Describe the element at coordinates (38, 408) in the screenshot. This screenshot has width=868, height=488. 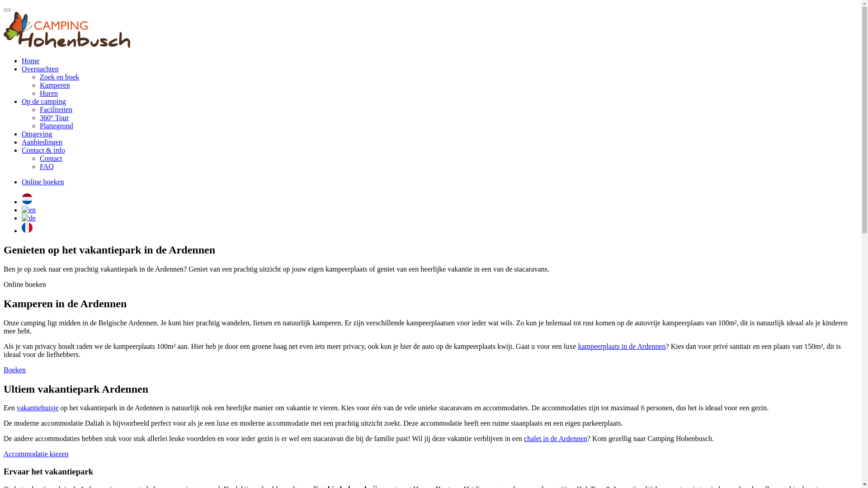
I see `vakantiehuisje` at that location.